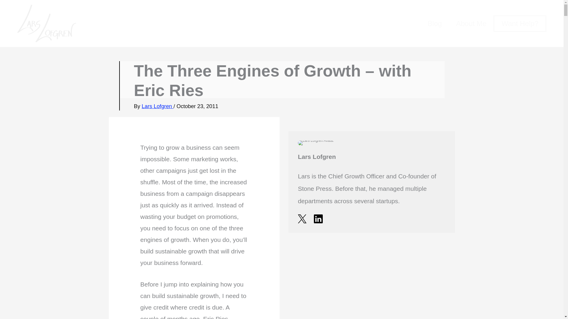 The image size is (568, 319). I want to click on Want Help?, so click(520, 24).